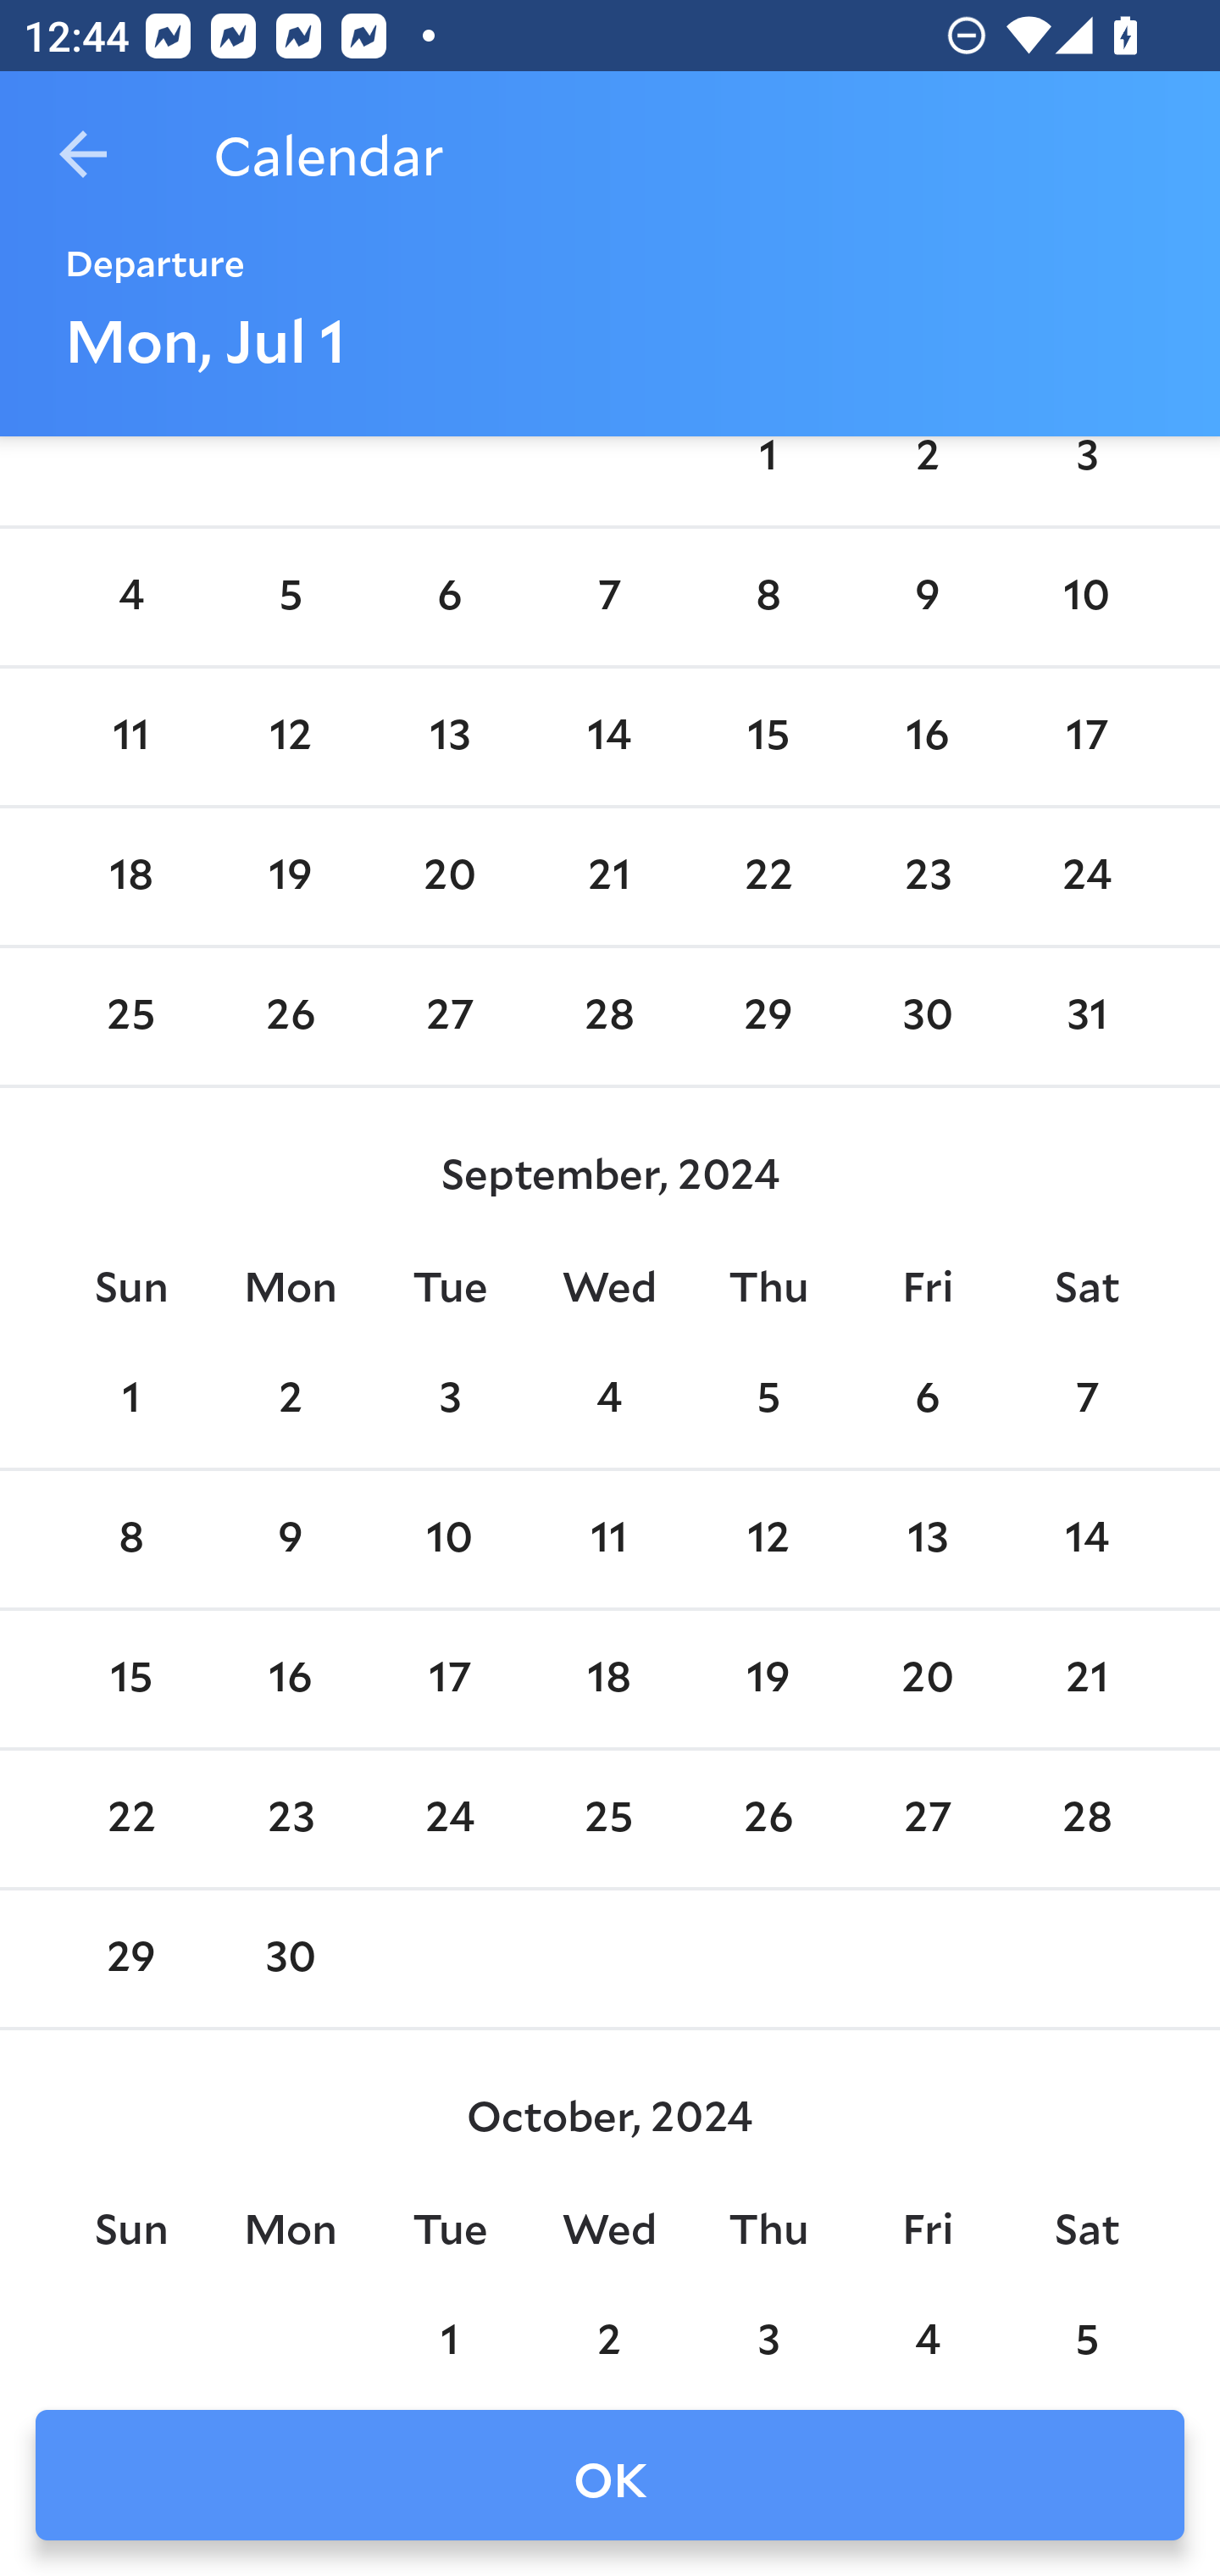  What do you see at coordinates (1086, 2329) in the screenshot?
I see `5` at bounding box center [1086, 2329].